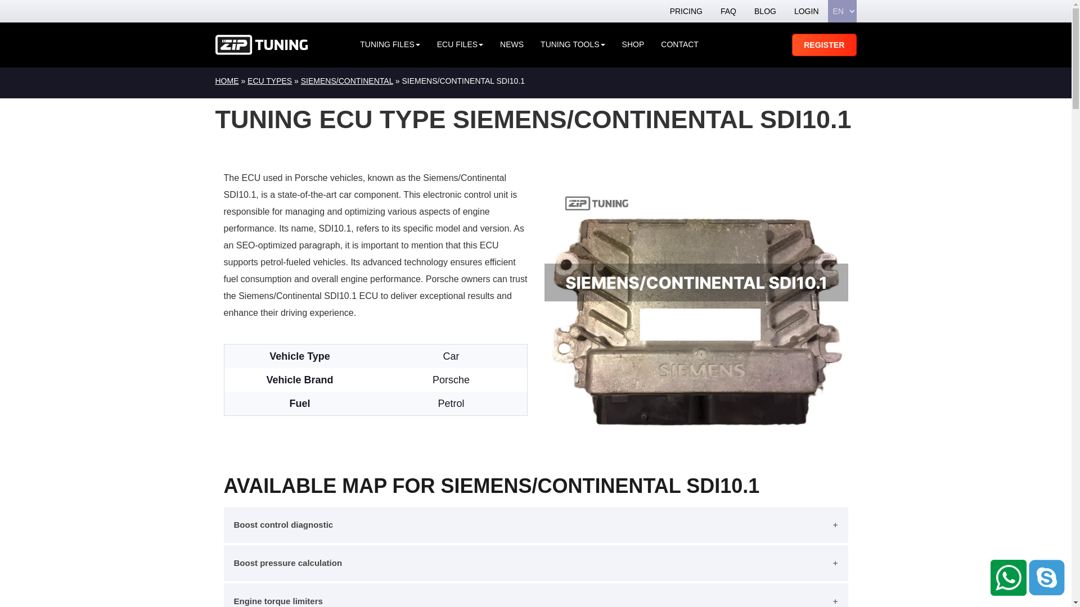 This screenshot has height=607, width=1080. Describe the element at coordinates (728, 11) in the screenshot. I see `FAQ` at that location.